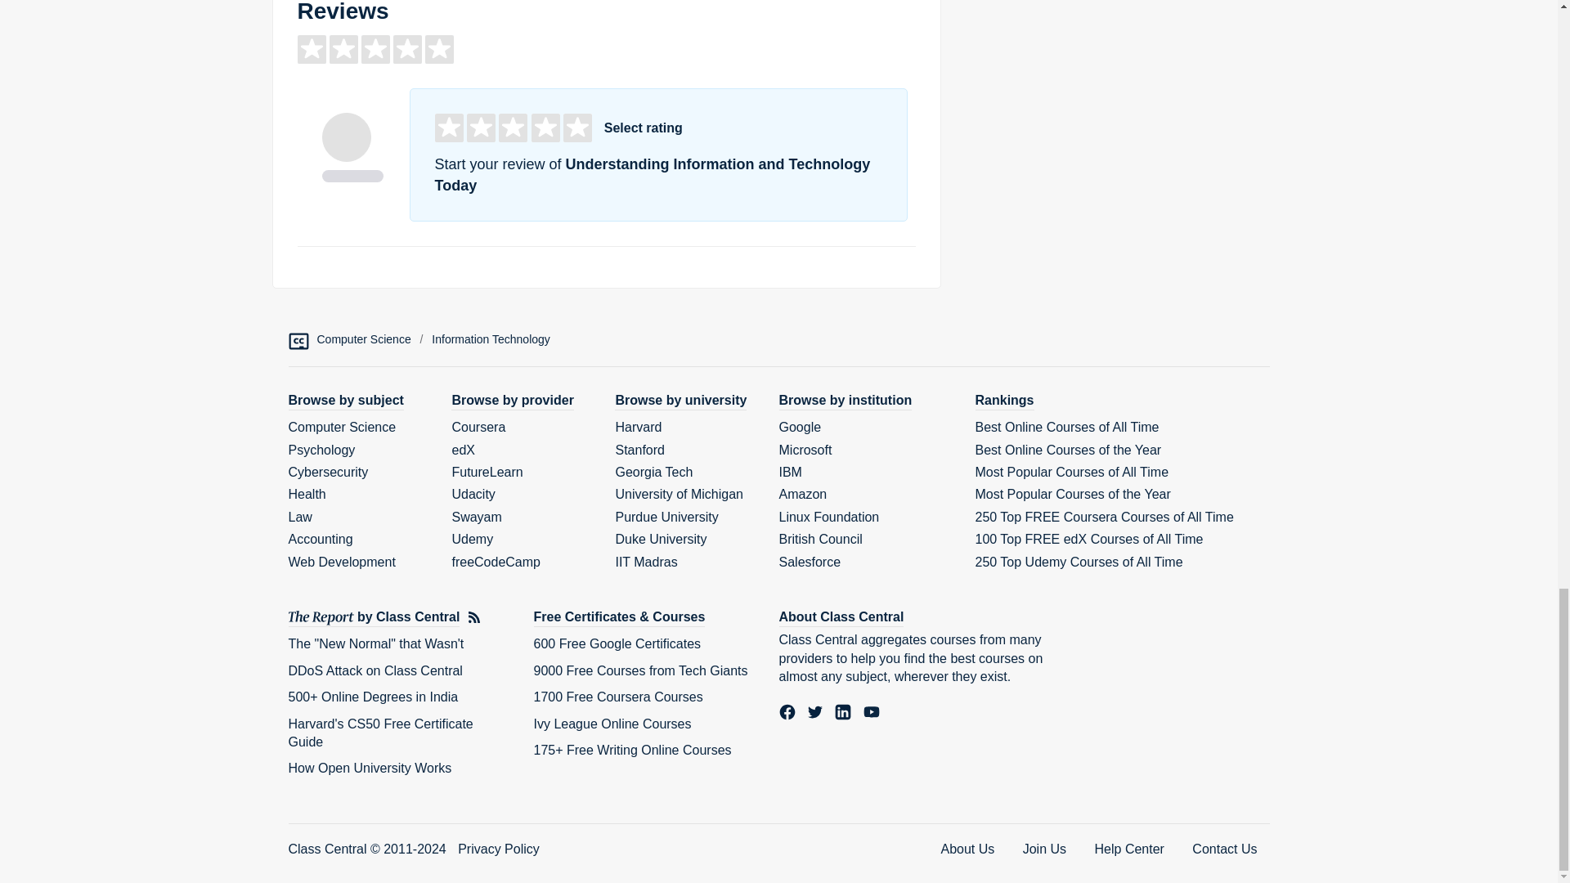  Describe the element at coordinates (370, 768) in the screenshot. I see `How Open University Works` at that location.